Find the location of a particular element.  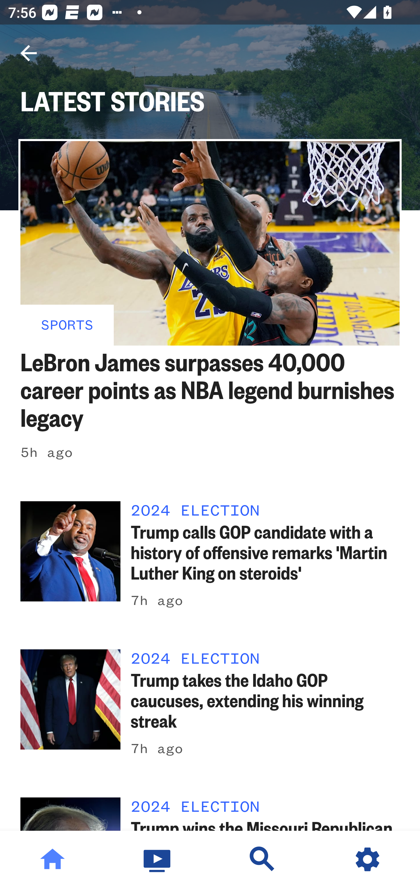

Navigate up is located at coordinates (29, 53).